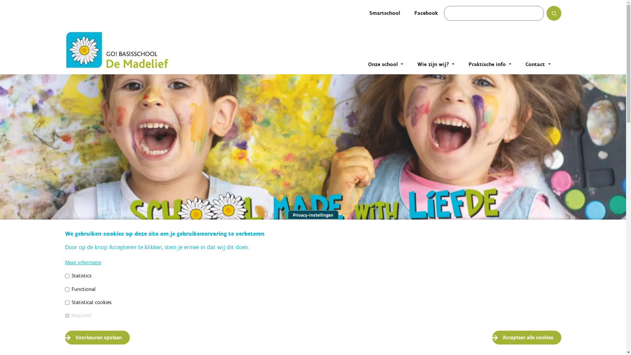  Describe the element at coordinates (386, 64) in the screenshot. I see `Onze school` at that location.